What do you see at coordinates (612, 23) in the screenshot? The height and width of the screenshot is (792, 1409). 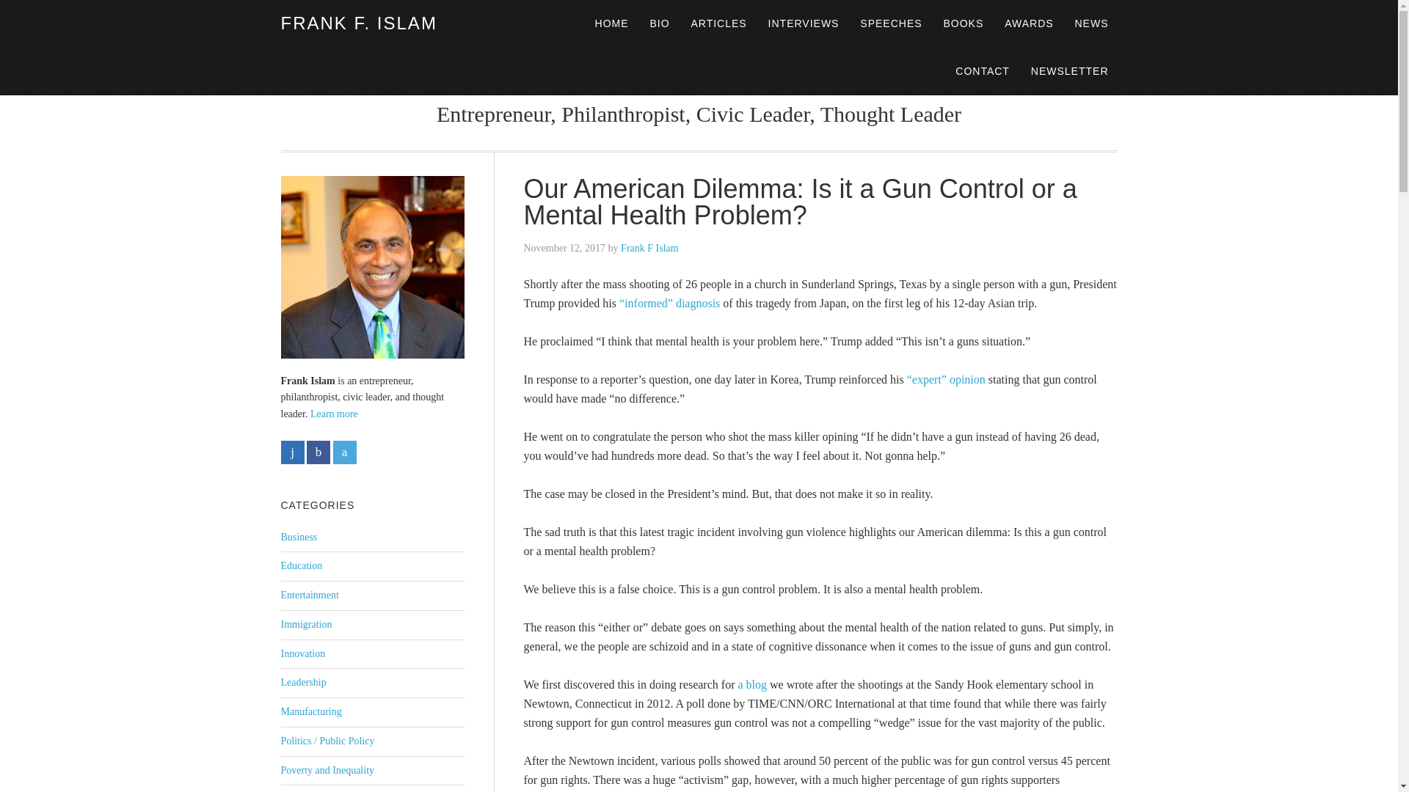 I see `HOME` at bounding box center [612, 23].